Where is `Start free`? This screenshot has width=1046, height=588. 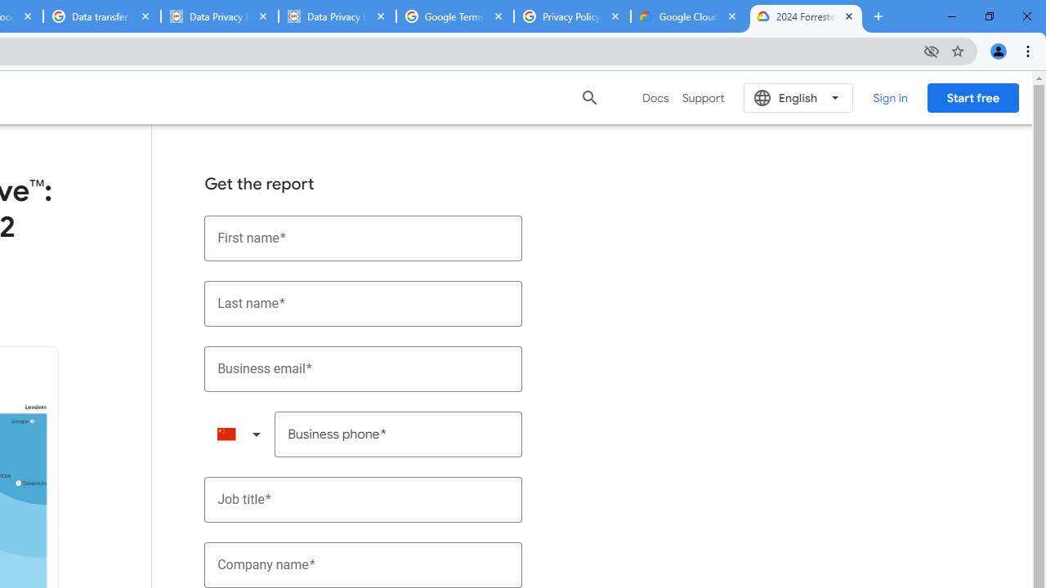
Start free is located at coordinates (972, 97).